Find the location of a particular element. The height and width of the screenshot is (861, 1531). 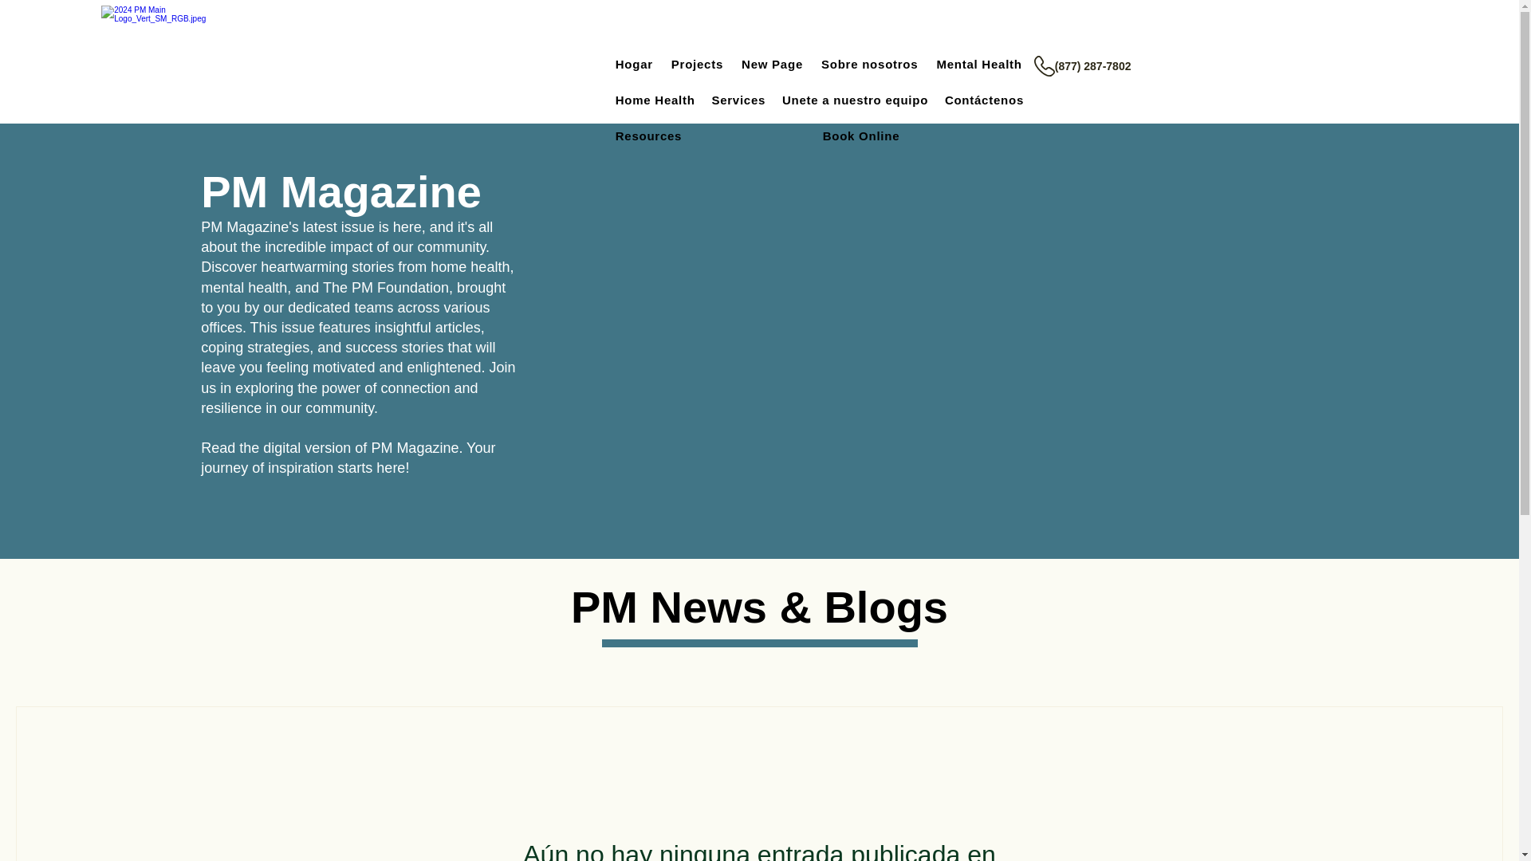

New Page is located at coordinates (774, 64).